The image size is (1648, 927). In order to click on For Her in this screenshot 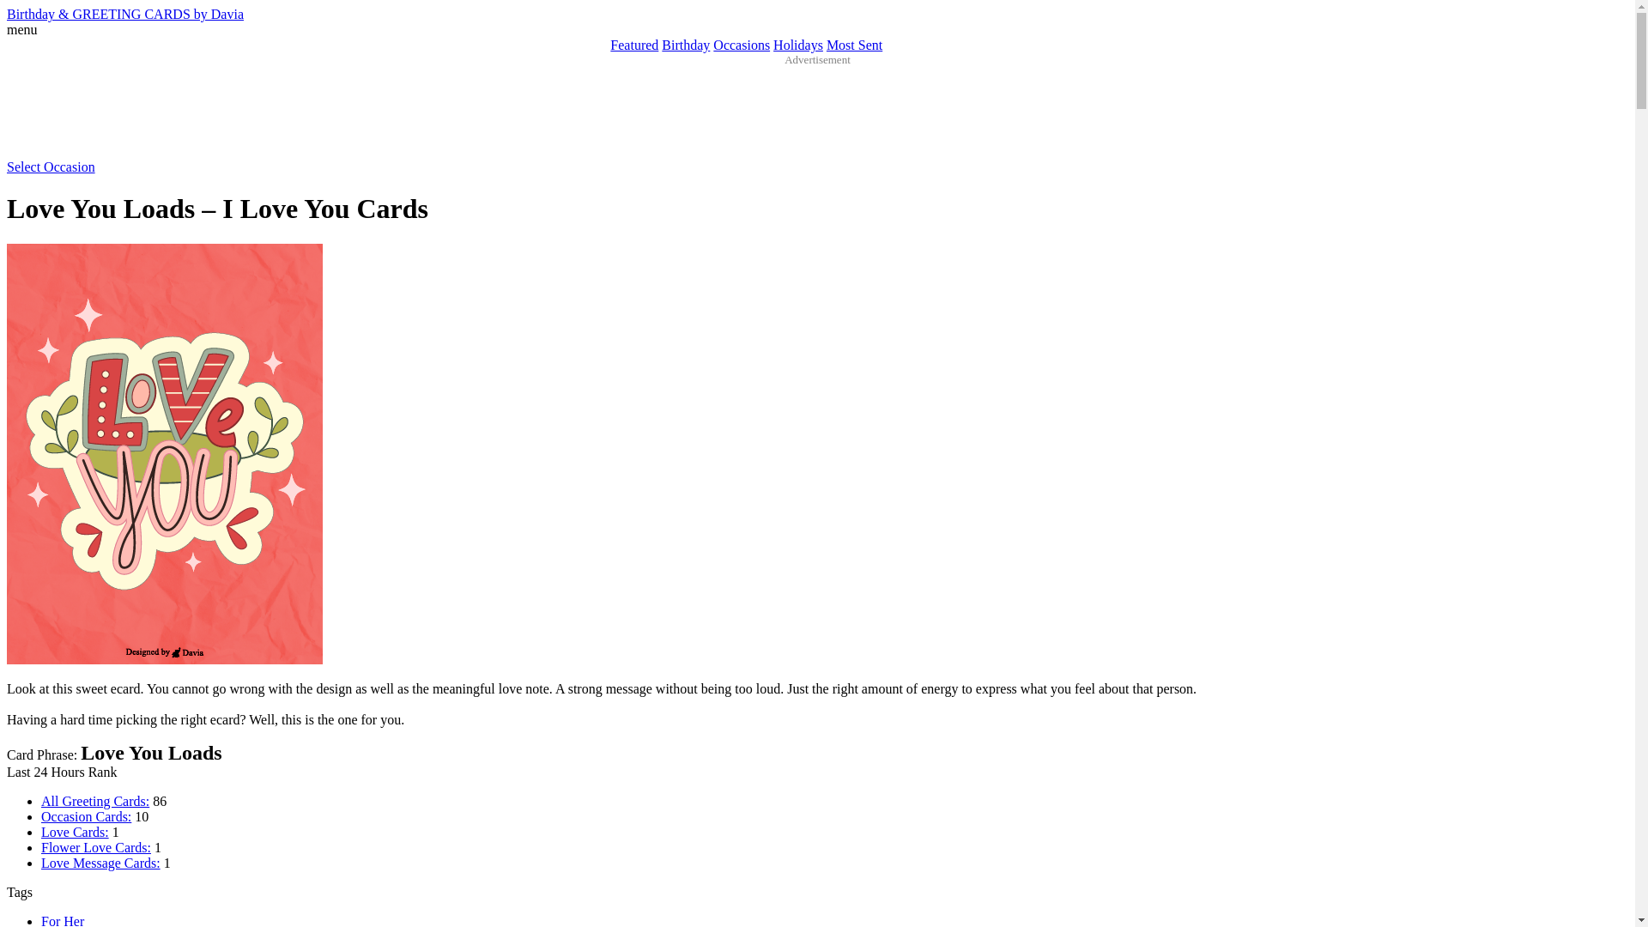, I will do `click(62, 920)`.